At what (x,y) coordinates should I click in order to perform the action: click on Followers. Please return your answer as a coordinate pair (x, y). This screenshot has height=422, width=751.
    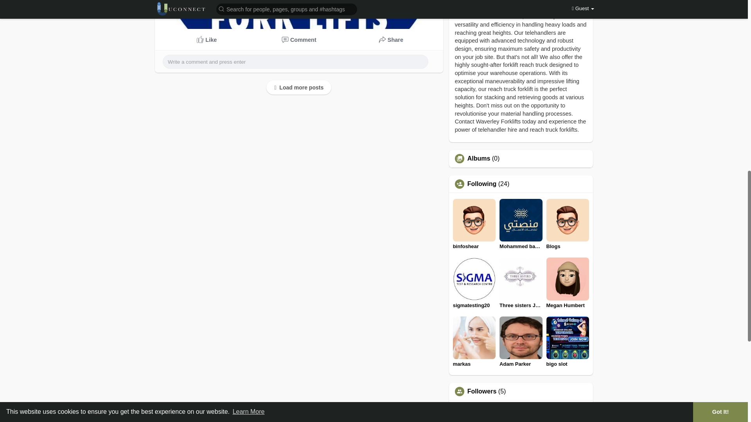
    Looking at the image, I should click on (482, 391).